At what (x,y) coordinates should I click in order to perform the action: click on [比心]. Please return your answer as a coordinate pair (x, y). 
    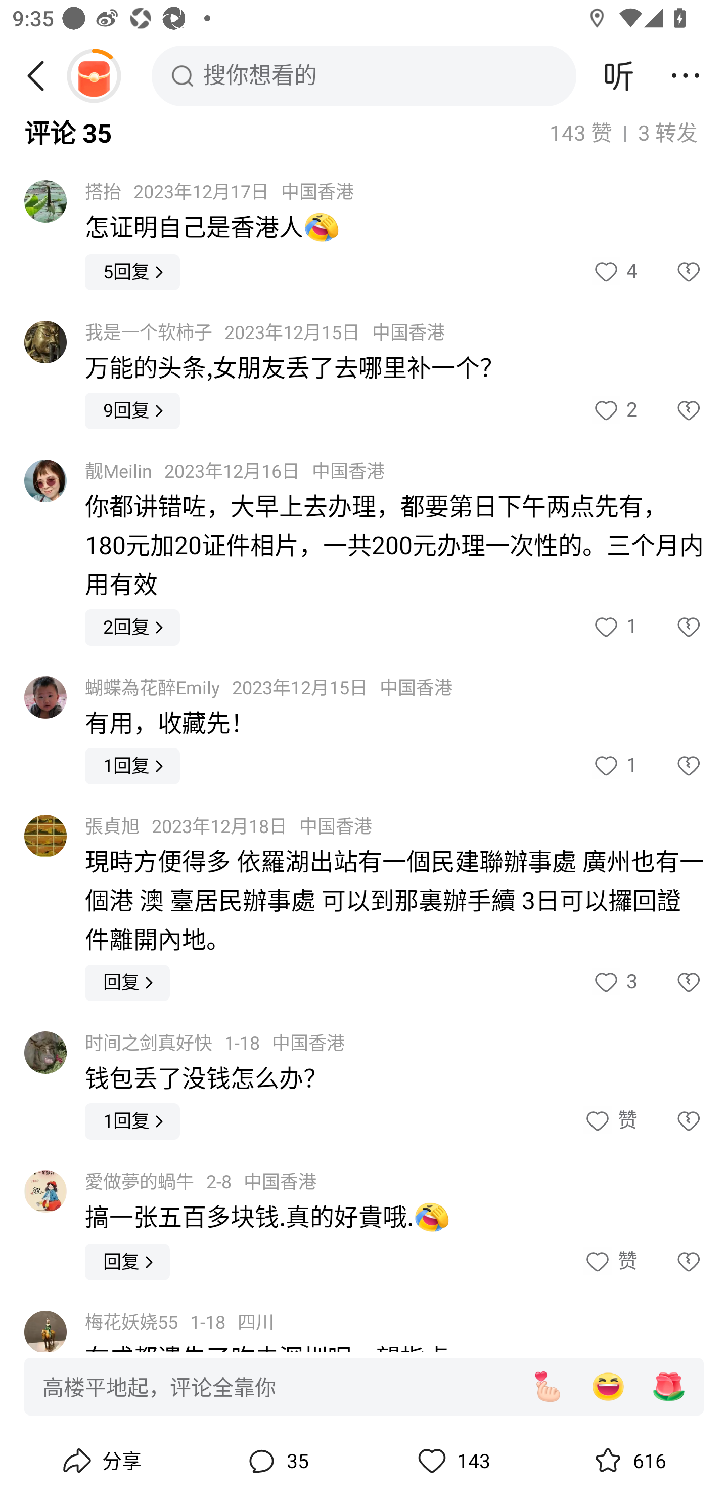
    Looking at the image, I should click on (547, 1387).